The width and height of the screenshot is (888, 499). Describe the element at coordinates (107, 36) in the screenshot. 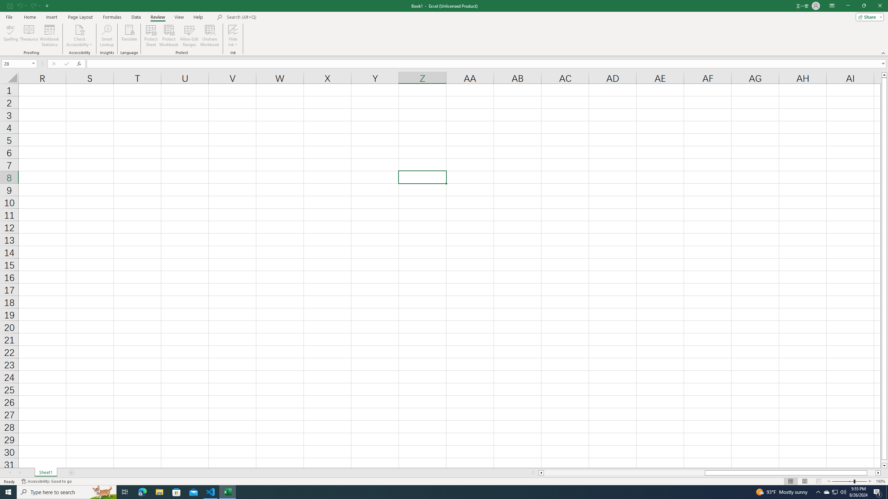

I see `Smart Lookup` at that location.